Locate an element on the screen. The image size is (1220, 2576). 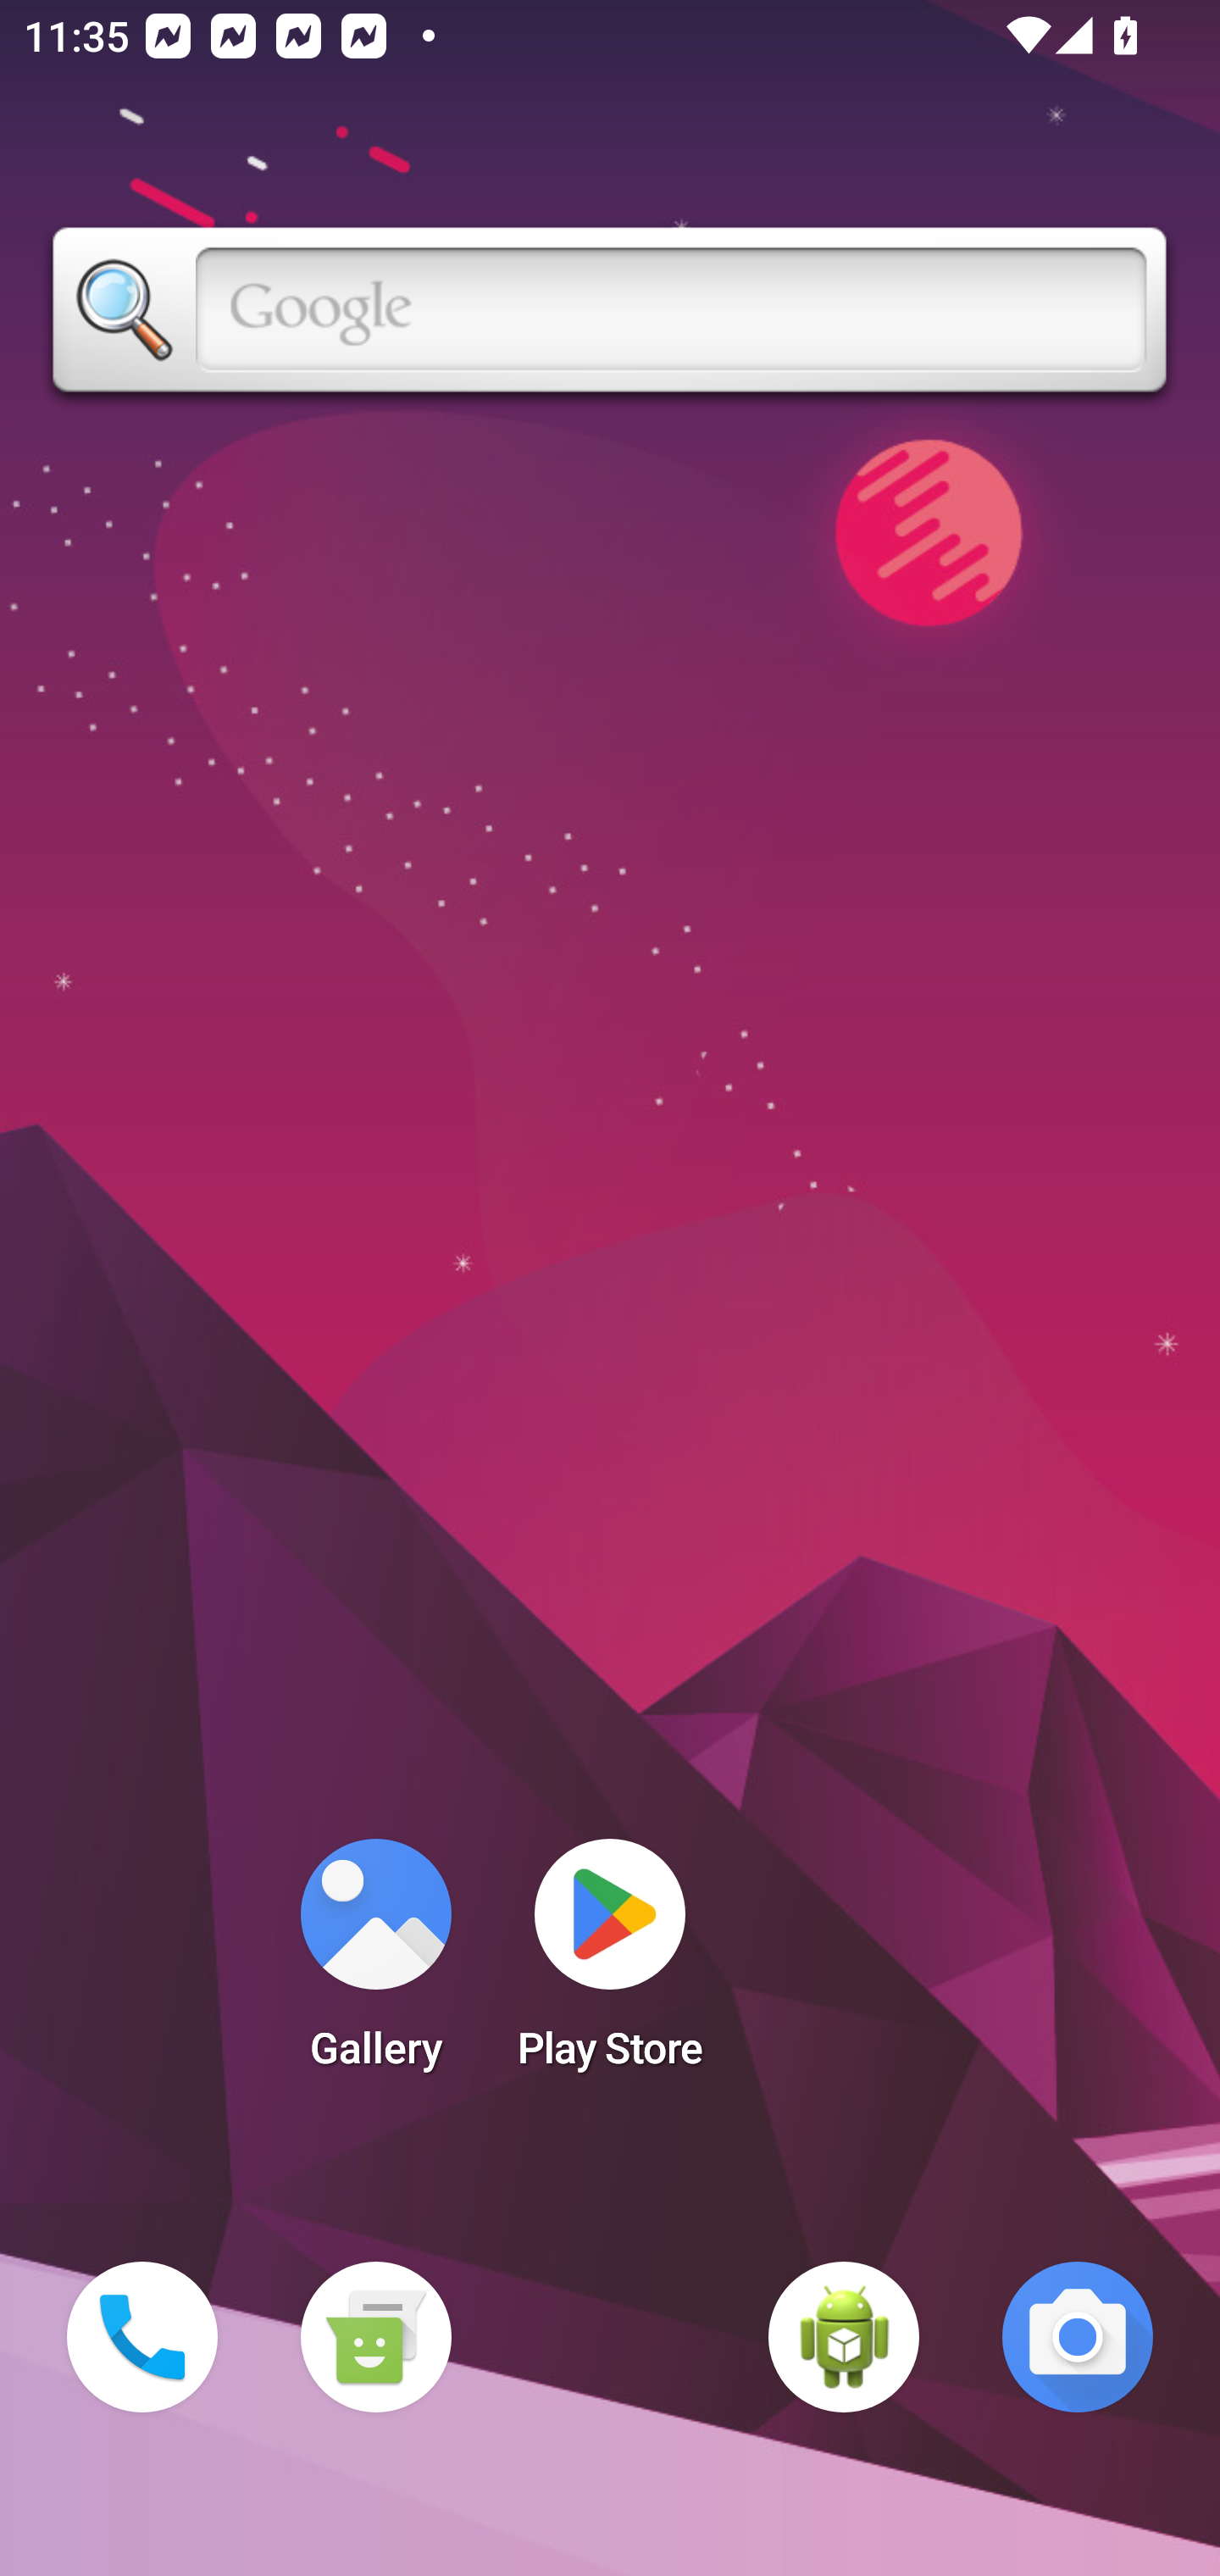
WebView Browser Tester is located at coordinates (844, 2337).